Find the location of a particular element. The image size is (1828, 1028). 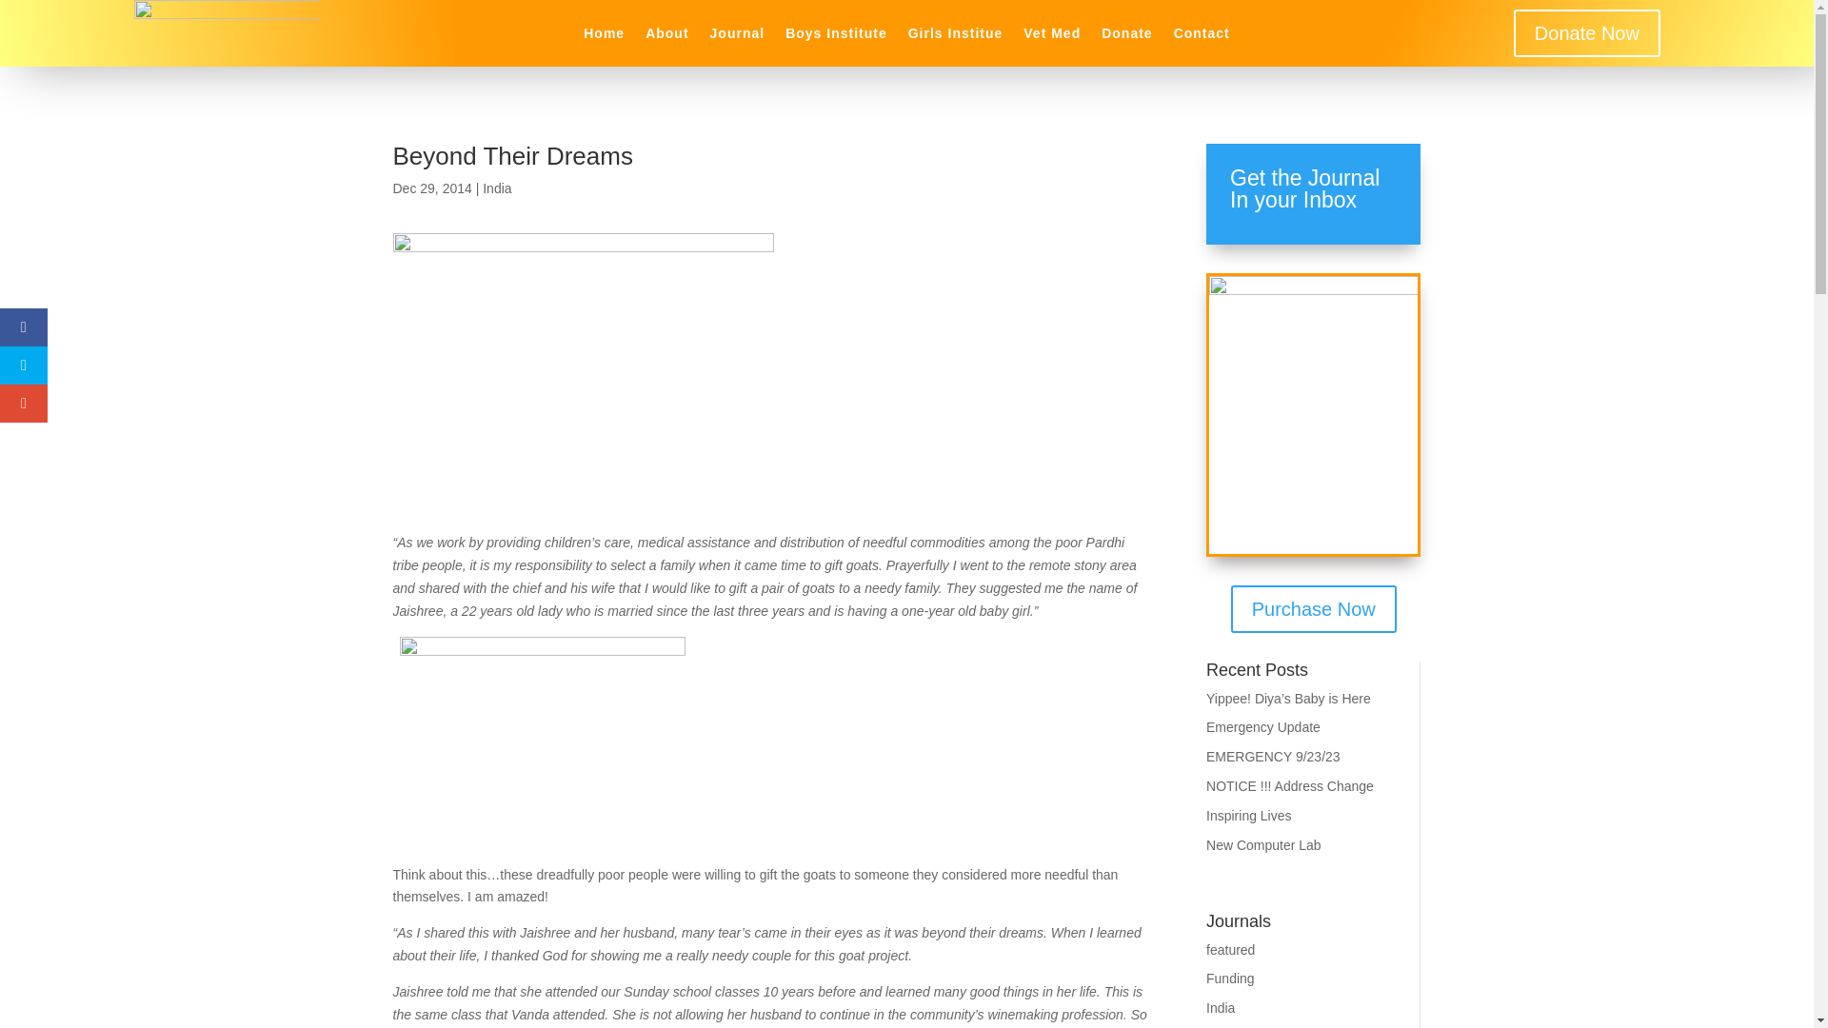

Boys Institute is located at coordinates (836, 36).